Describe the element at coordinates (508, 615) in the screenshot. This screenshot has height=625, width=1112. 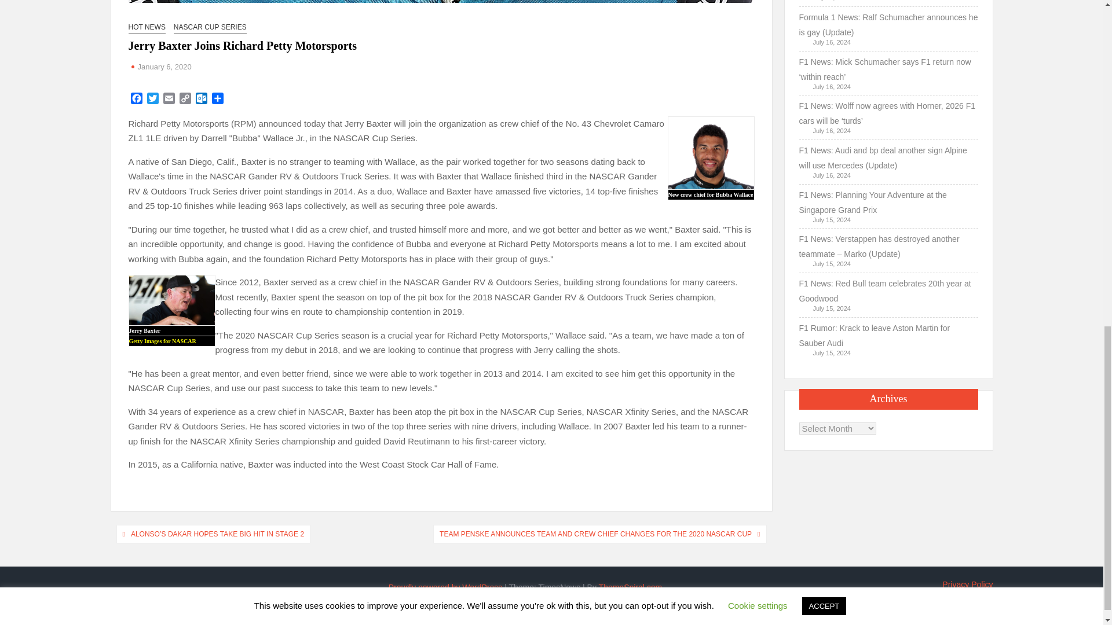
I see `Social Media Auto Publish` at that location.